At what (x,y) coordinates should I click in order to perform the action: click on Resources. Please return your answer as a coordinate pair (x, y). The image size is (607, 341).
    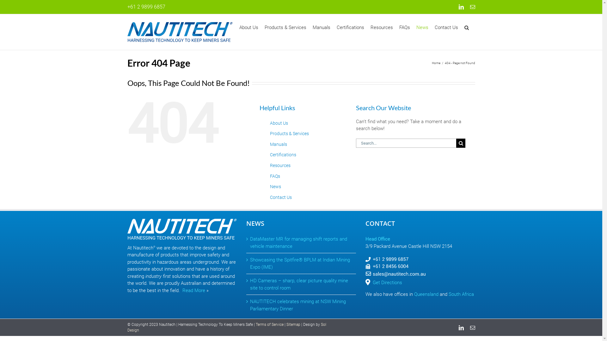
    Looking at the image, I should click on (280, 165).